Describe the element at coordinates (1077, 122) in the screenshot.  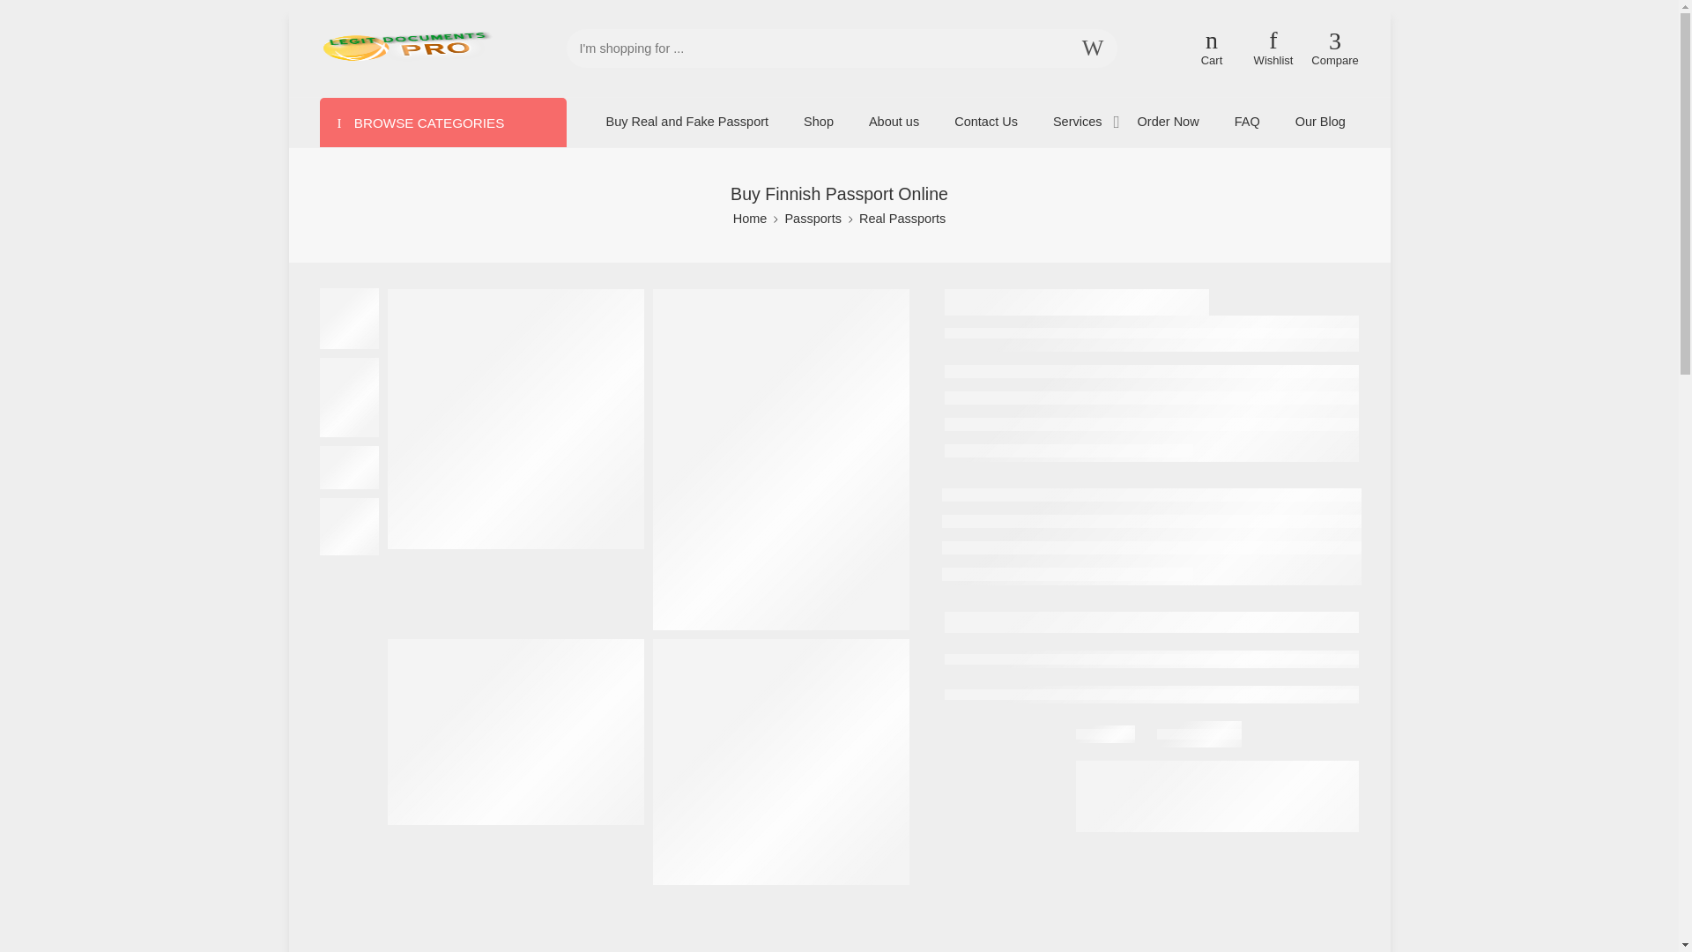
I see `Services` at that location.